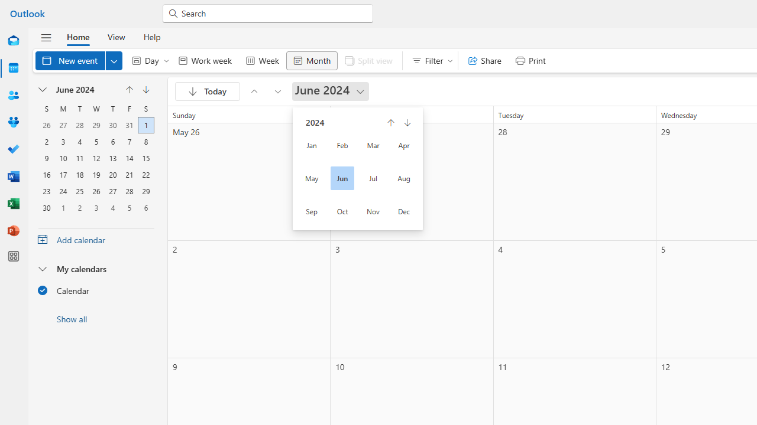  I want to click on 13, June, 2024, so click(113, 157).